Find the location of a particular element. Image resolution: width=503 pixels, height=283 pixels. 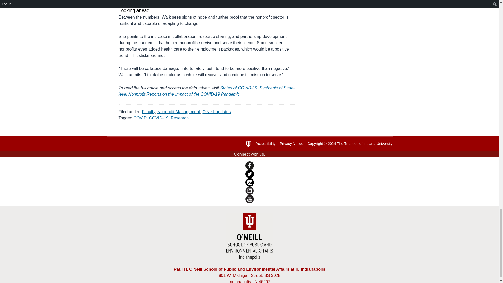

COVID is located at coordinates (140, 118).